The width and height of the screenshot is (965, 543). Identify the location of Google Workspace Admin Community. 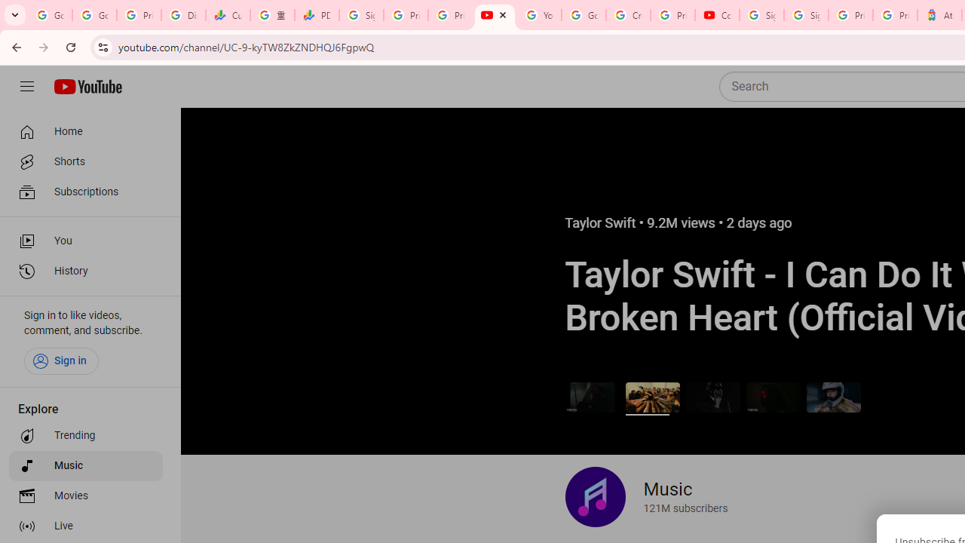
(50, 15).